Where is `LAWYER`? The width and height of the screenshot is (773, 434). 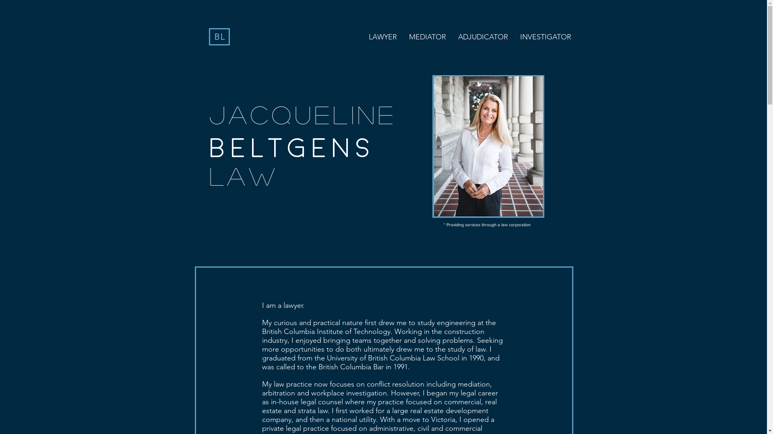 LAWYER is located at coordinates (382, 37).